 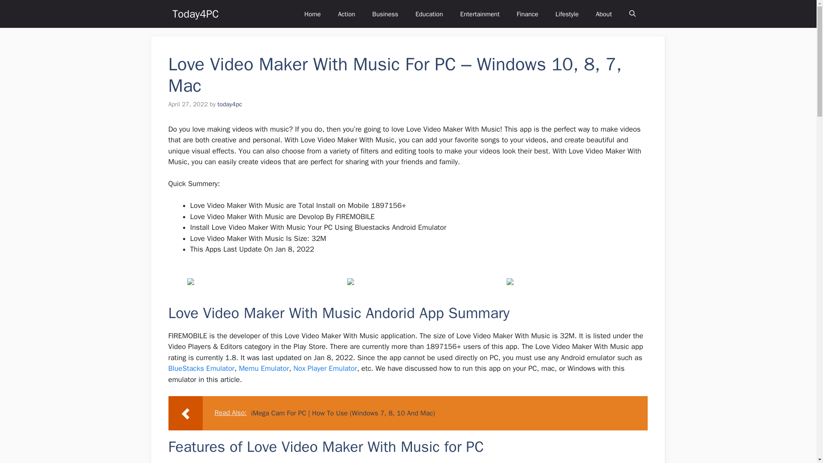 What do you see at coordinates (429, 14) in the screenshot?
I see `Education` at bounding box center [429, 14].